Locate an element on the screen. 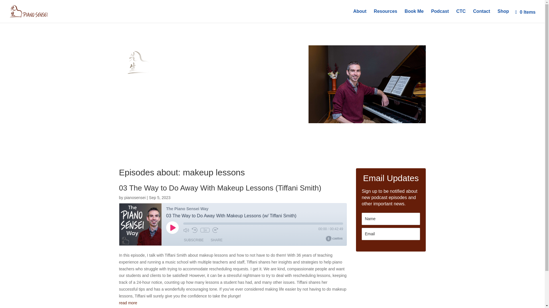 The image size is (549, 308). Posts by pianosensei is located at coordinates (135, 197).